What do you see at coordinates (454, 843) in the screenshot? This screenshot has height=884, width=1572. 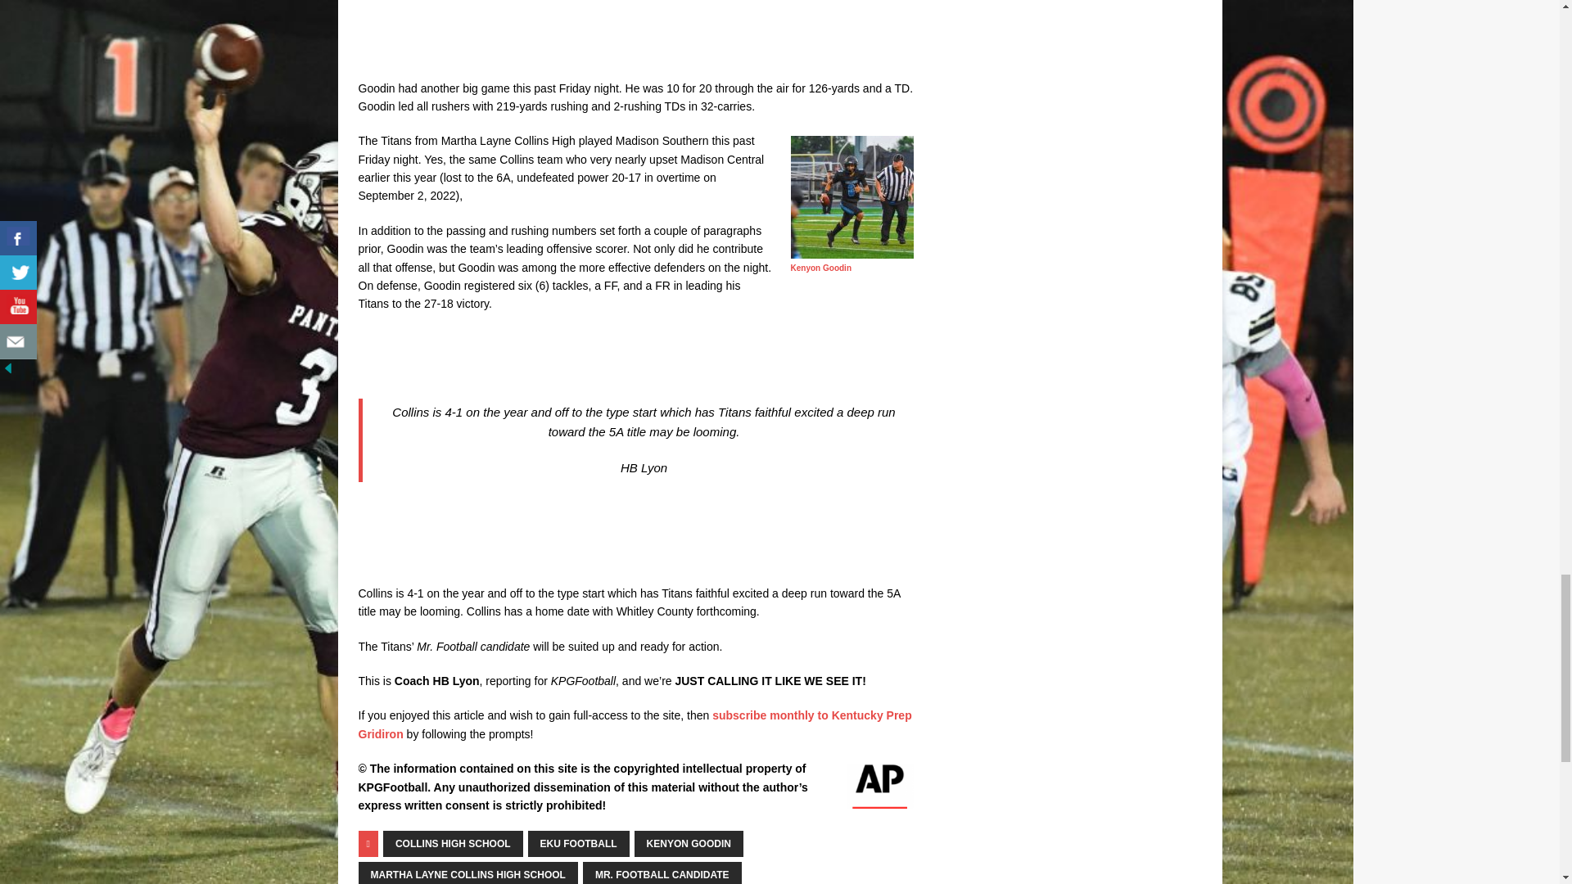 I see `COLLINS HIGH SCHOOL` at bounding box center [454, 843].